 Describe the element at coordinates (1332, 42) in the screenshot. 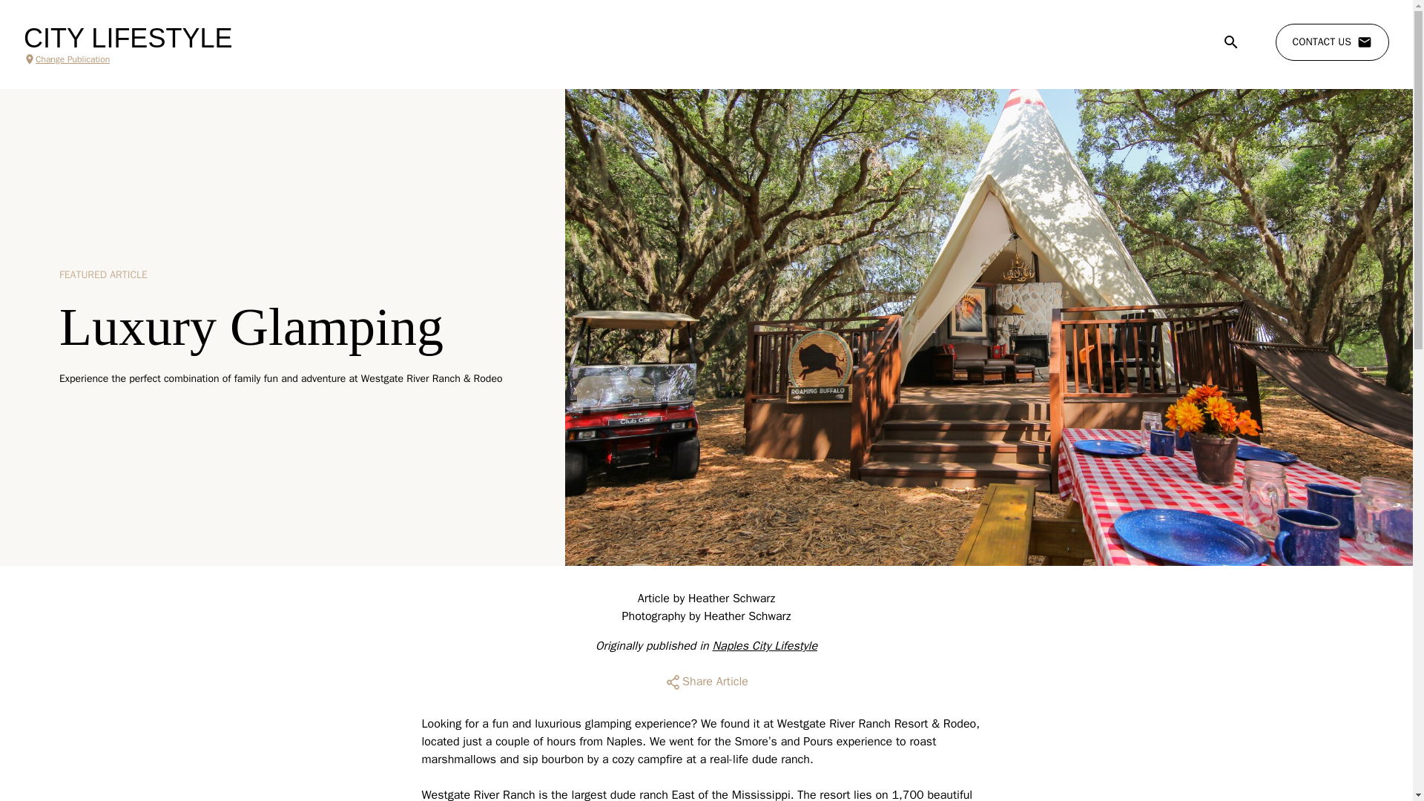

I see `CONTACT US` at that location.